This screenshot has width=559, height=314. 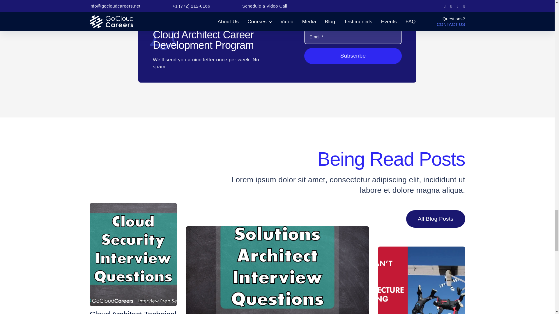 I want to click on Solutions Architect Interview Questions 2, so click(x=277, y=270).